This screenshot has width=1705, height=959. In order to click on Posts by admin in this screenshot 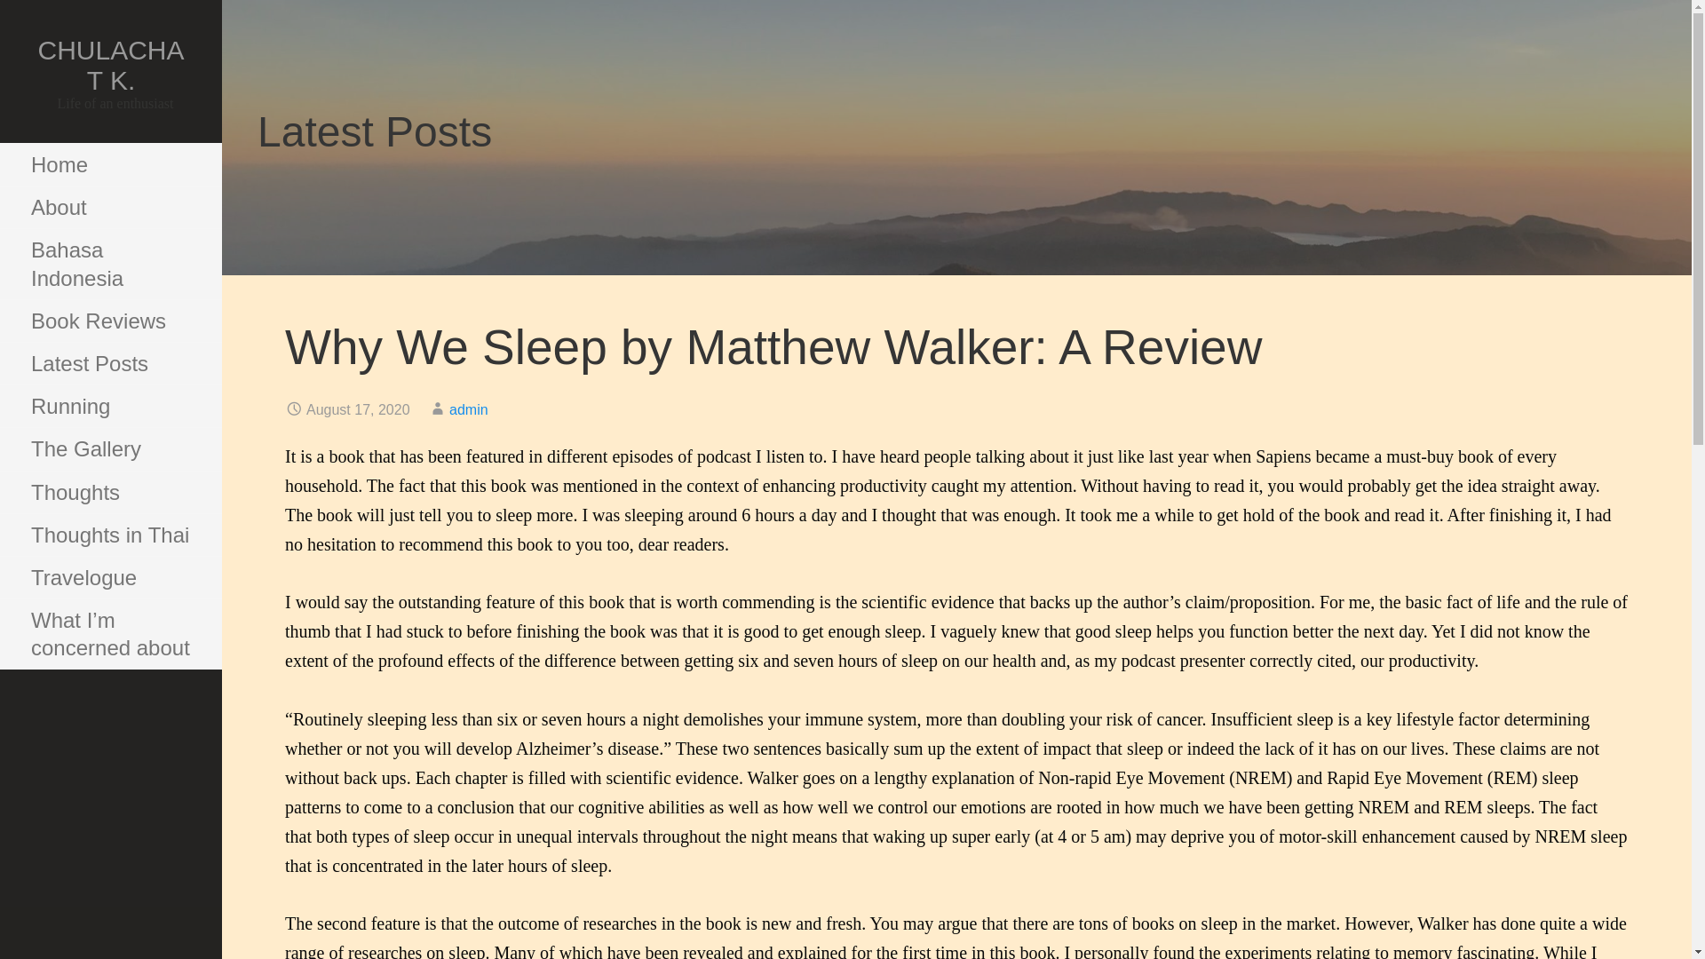, I will do `click(469, 408)`.